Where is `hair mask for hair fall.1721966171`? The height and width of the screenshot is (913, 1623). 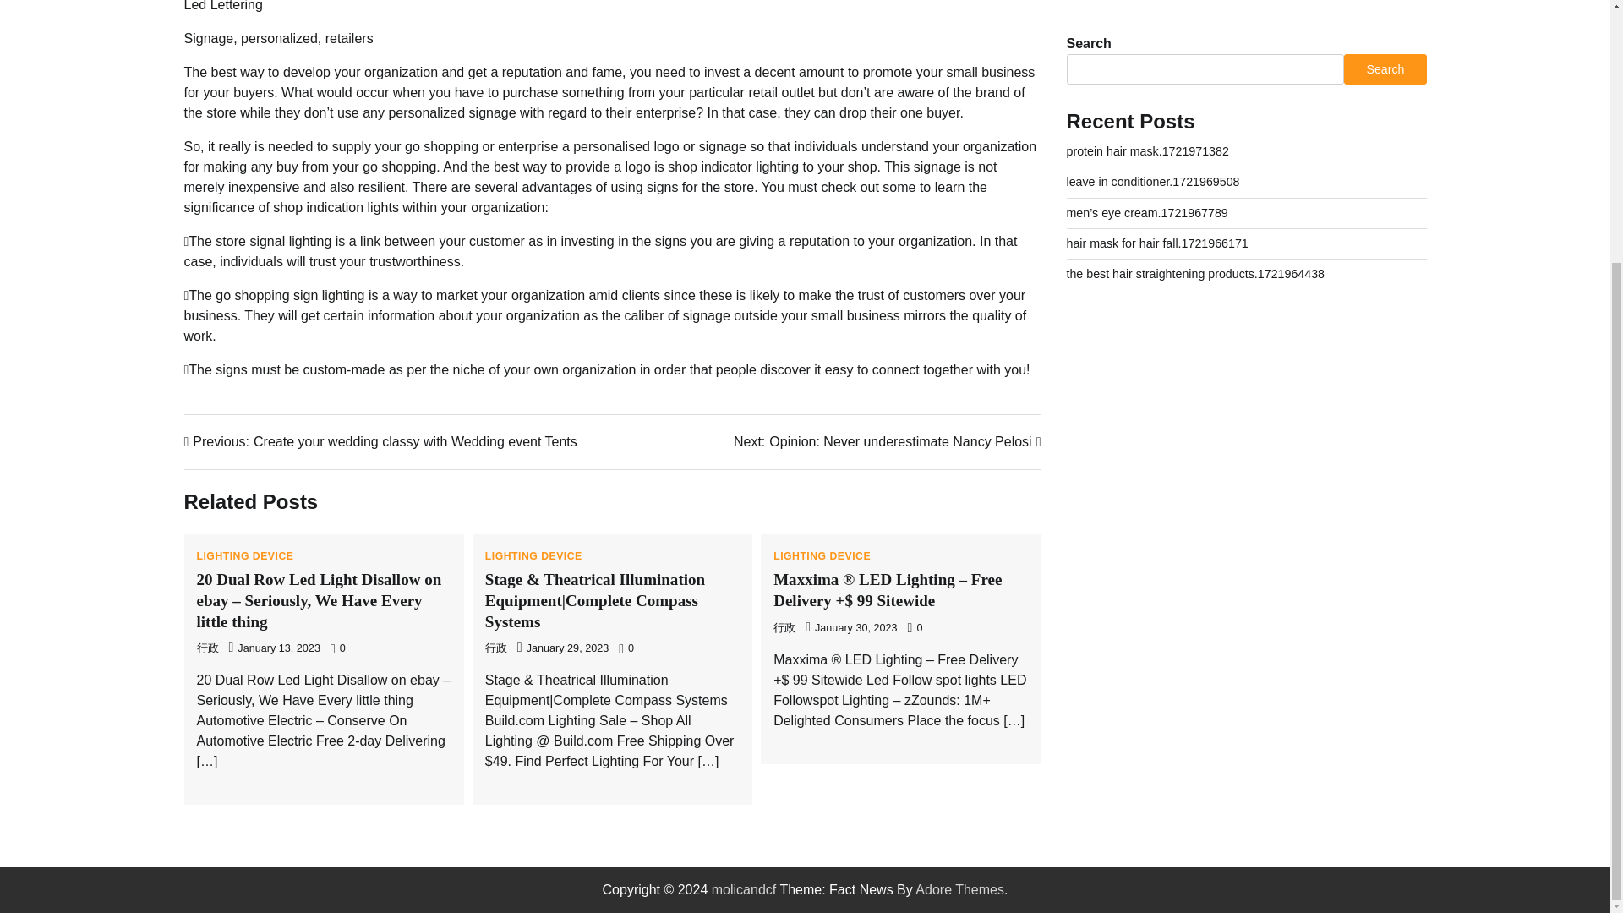
hair mask for hair fall.1721966171 is located at coordinates (1156, 46).